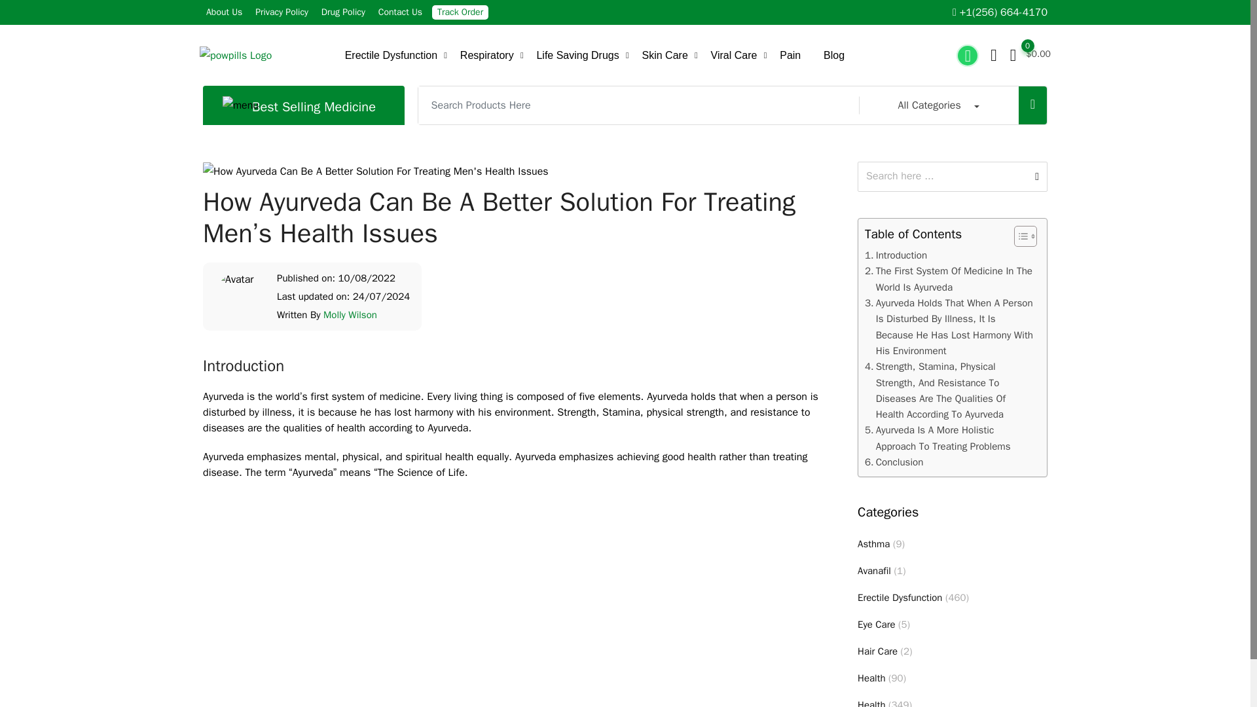  I want to click on Introduction, so click(896, 255).